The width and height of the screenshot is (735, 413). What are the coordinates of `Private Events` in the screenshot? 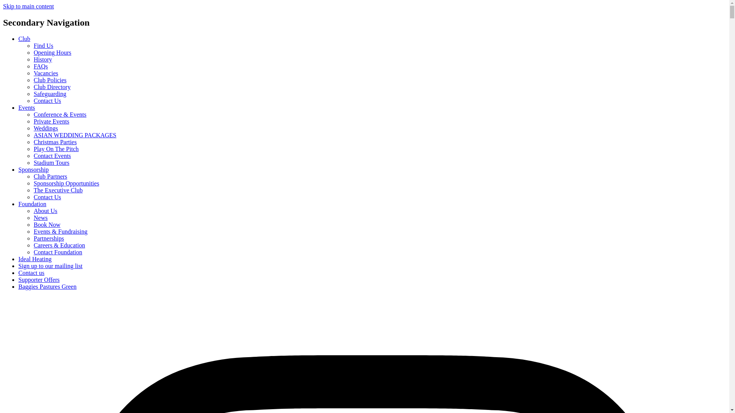 It's located at (51, 121).